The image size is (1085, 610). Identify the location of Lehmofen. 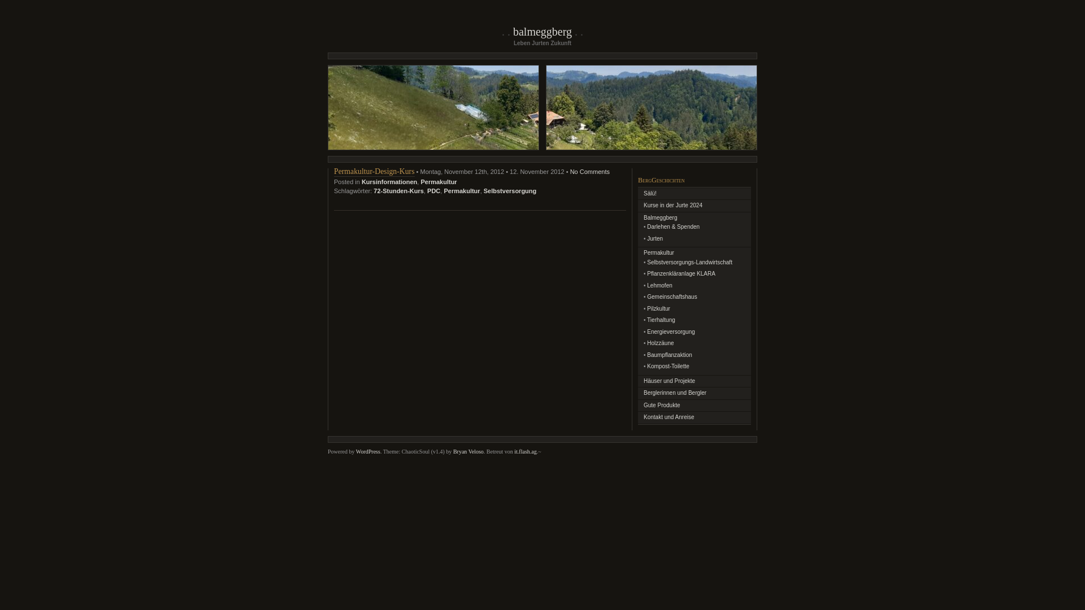
(659, 286).